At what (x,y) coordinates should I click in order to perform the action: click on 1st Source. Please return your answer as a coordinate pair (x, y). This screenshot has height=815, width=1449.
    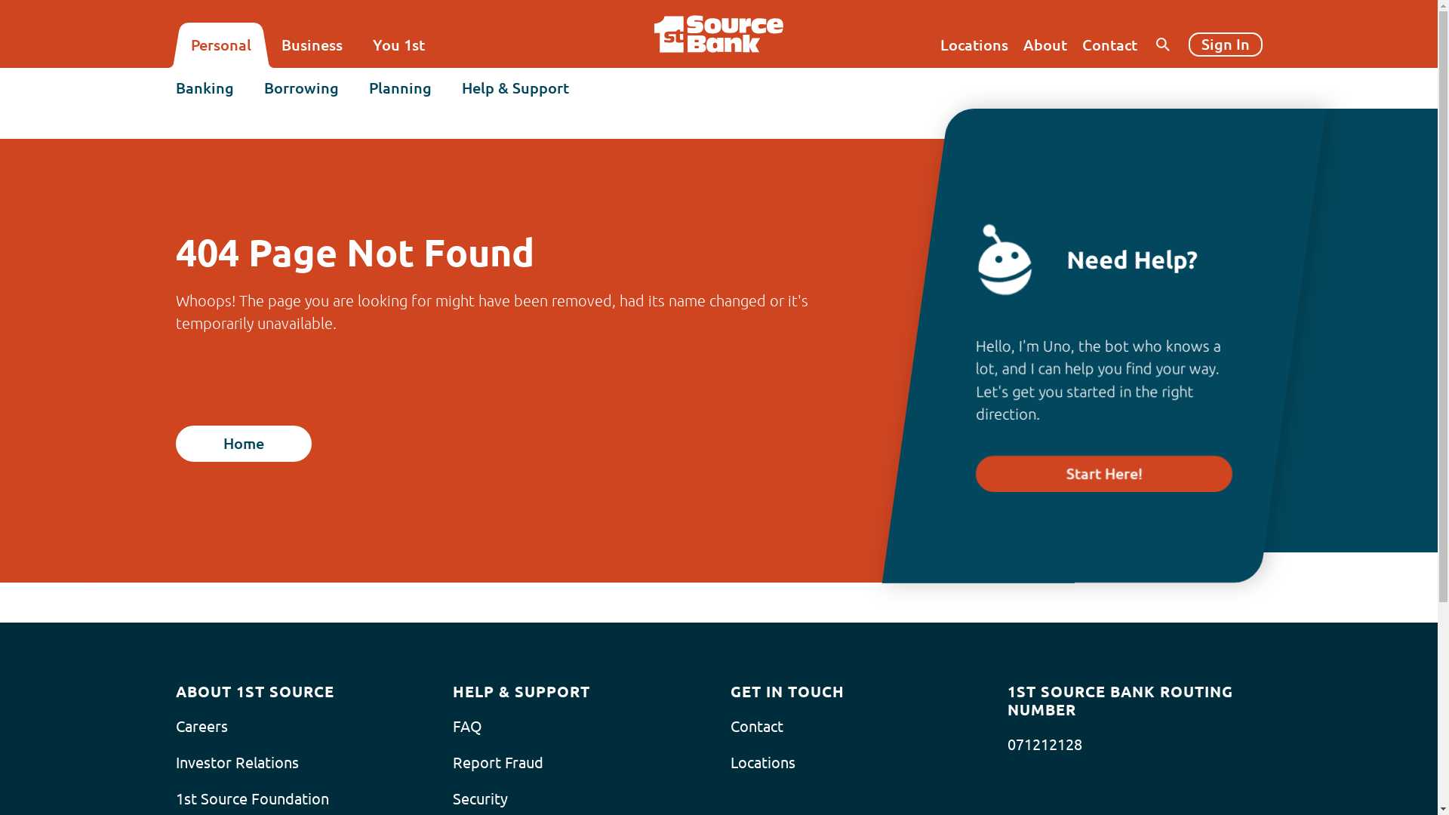
    Looking at the image, I should click on (718, 34).